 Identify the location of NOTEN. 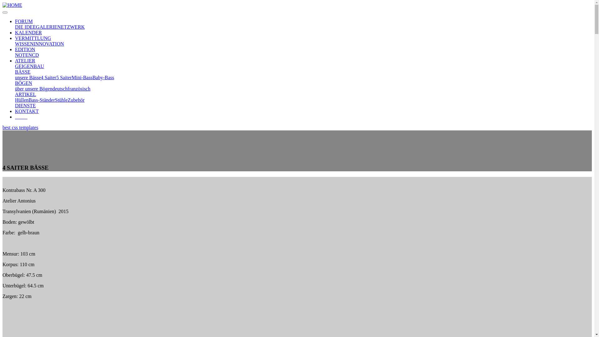
(23, 55).